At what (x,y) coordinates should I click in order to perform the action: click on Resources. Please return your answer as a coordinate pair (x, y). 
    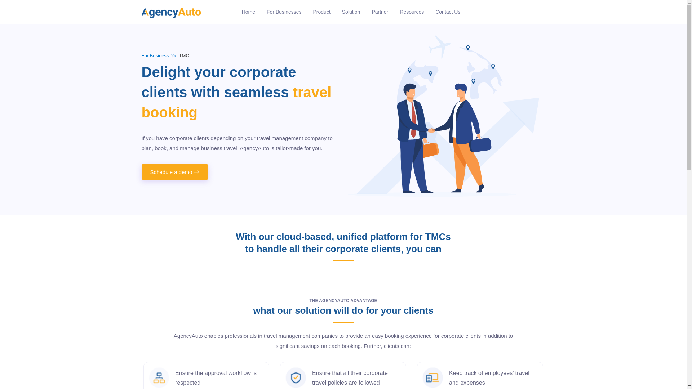
    Looking at the image, I should click on (412, 12).